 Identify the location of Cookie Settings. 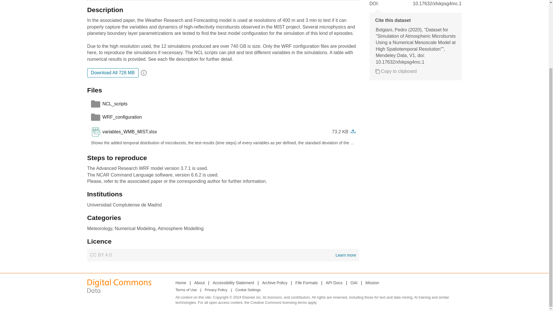
(248, 290).